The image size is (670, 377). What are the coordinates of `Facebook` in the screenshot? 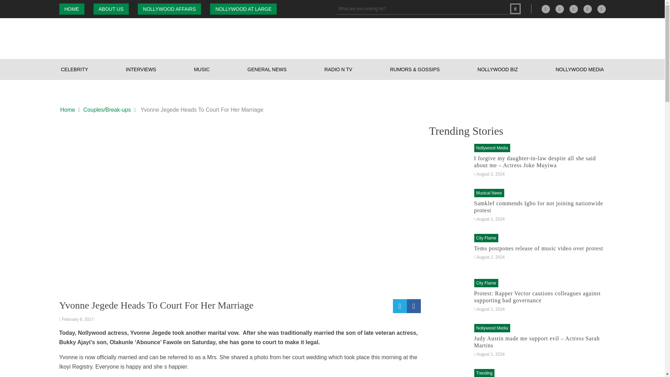 It's located at (560, 9).